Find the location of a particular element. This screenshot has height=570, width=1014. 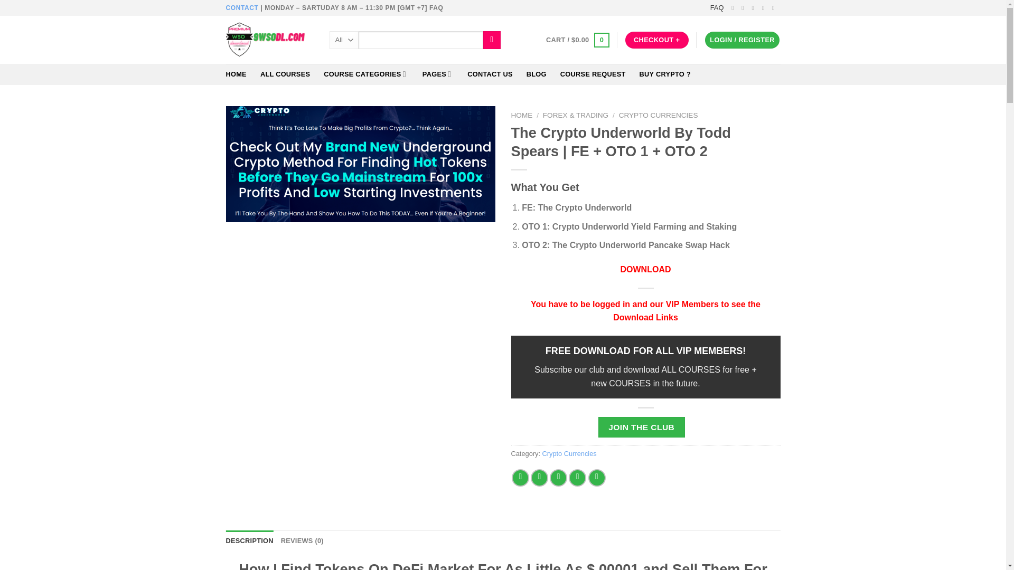

Login is located at coordinates (742, 40).